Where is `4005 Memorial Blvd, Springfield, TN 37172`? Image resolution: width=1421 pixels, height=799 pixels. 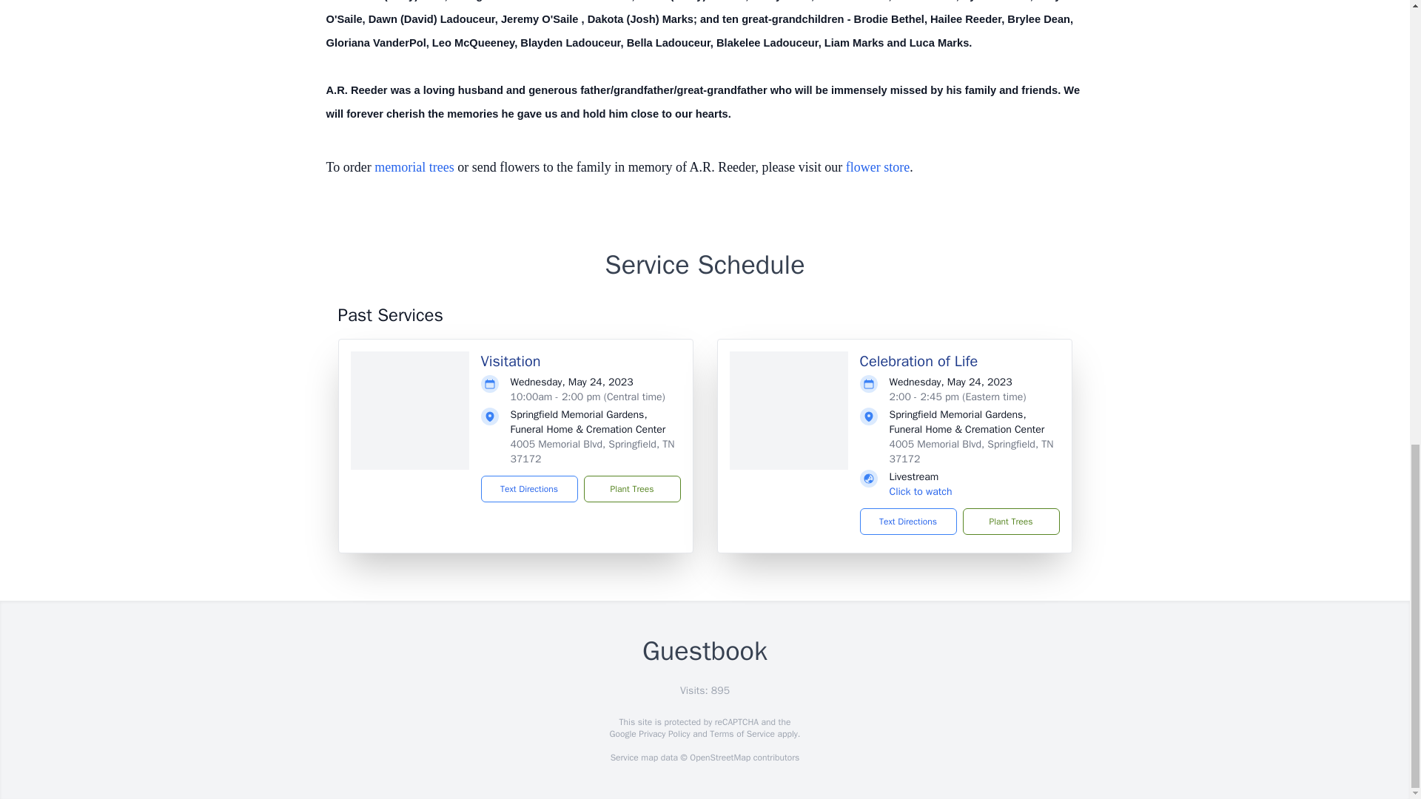 4005 Memorial Blvd, Springfield, TN 37172 is located at coordinates (971, 451).